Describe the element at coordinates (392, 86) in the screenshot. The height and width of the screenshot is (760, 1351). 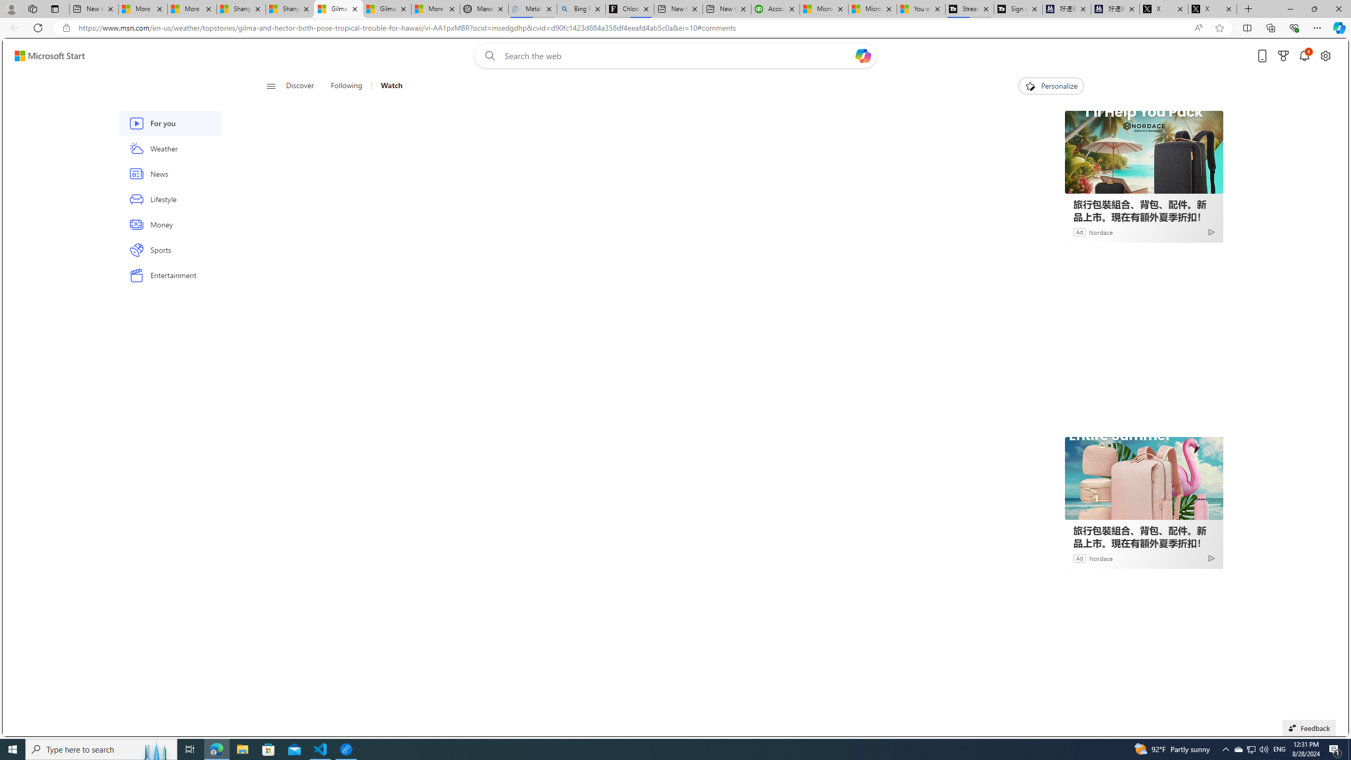
I see `Watch` at that location.